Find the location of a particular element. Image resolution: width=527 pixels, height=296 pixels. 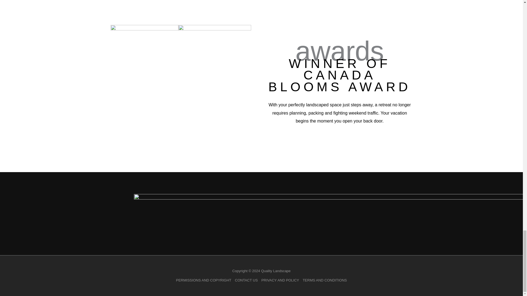

TERMS AND CONDITIONS is located at coordinates (324, 280).